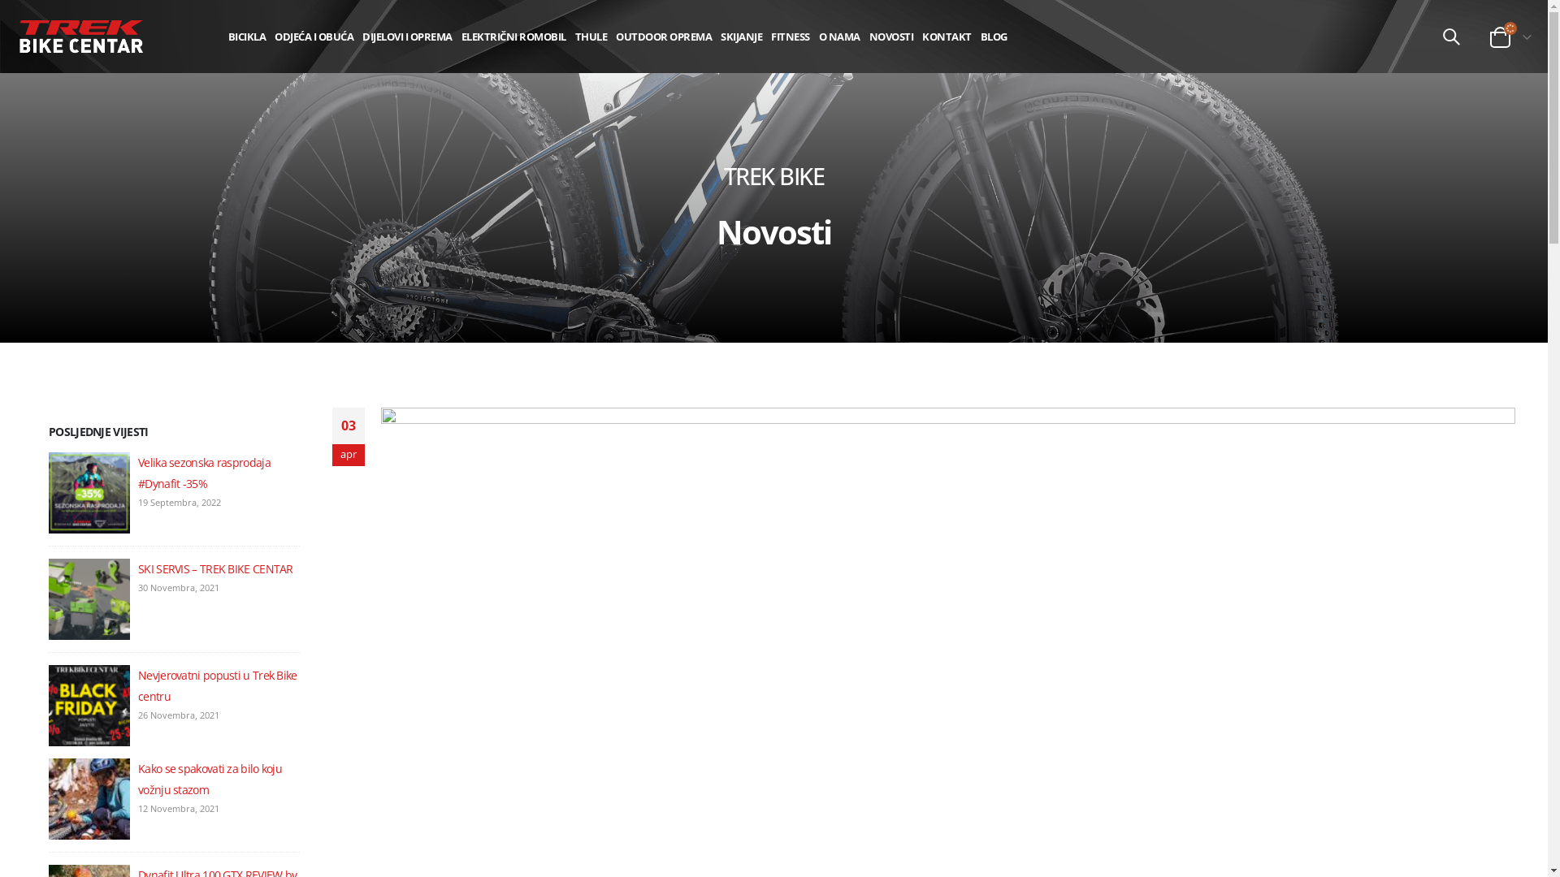  Describe the element at coordinates (741, 37) in the screenshot. I see `SKIJANJE` at that location.